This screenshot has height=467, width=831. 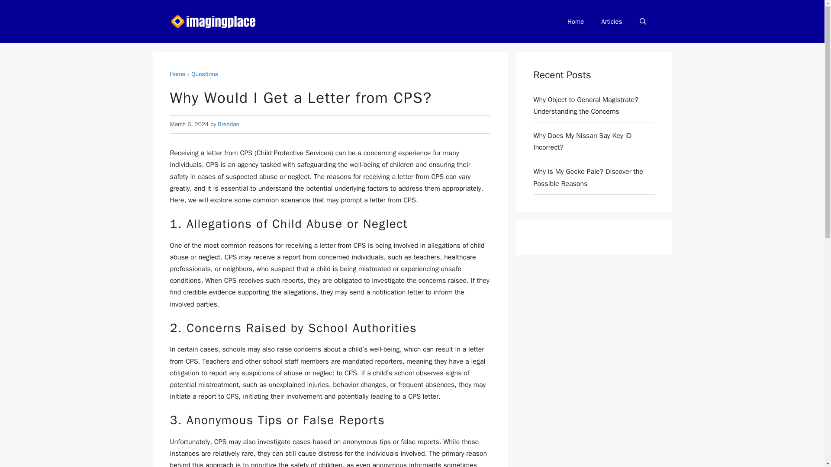 I want to click on Why is My Gecko Pale? Discover the Possible Reasons, so click(x=588, y=177).